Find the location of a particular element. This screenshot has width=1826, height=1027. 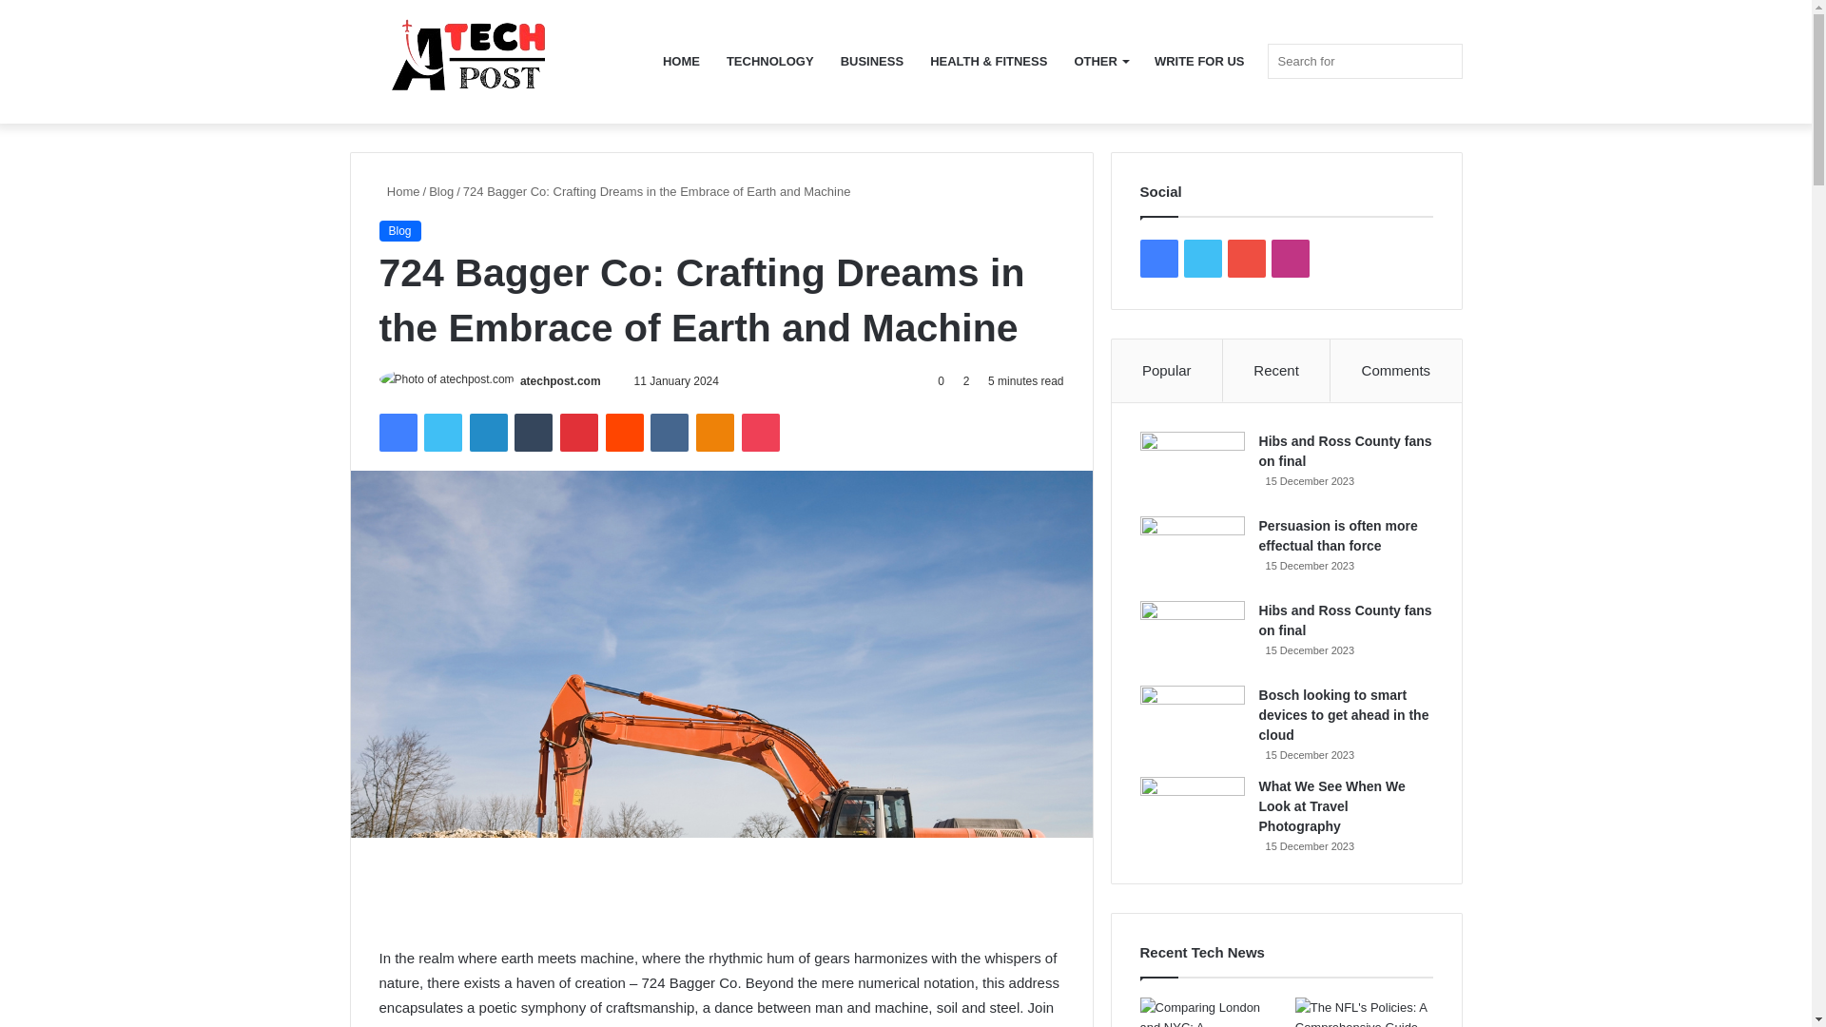

LinkedIn is located at coordinates (488, 433).